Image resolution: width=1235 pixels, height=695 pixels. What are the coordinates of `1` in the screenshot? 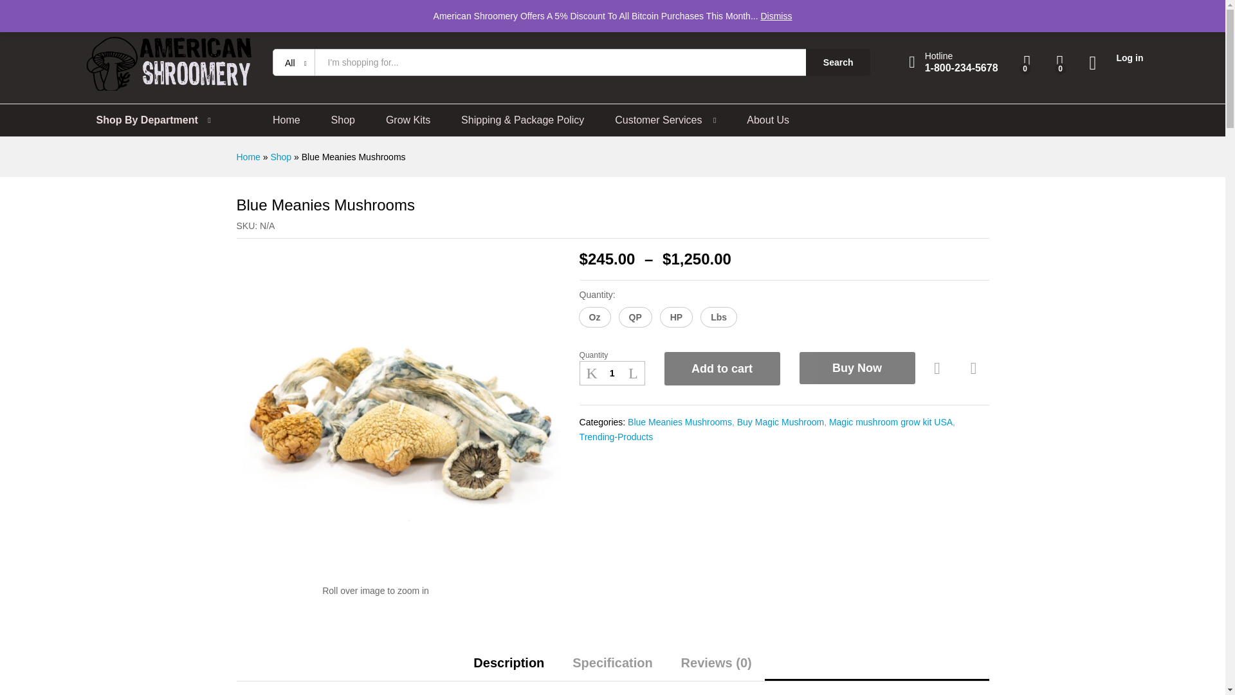 It's located at (612, 373).